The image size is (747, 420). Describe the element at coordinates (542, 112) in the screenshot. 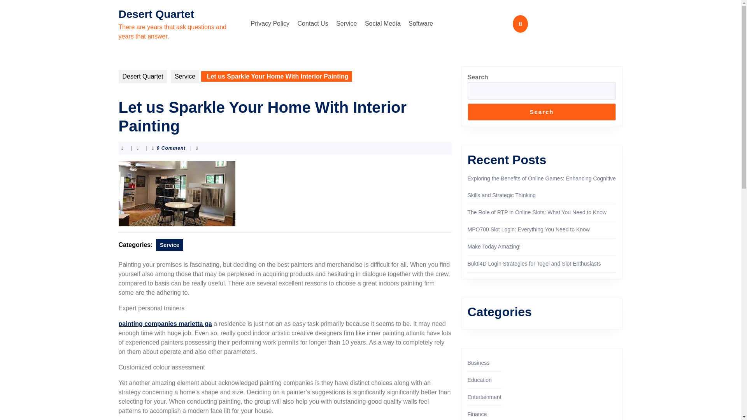

I see `Search` at that location.